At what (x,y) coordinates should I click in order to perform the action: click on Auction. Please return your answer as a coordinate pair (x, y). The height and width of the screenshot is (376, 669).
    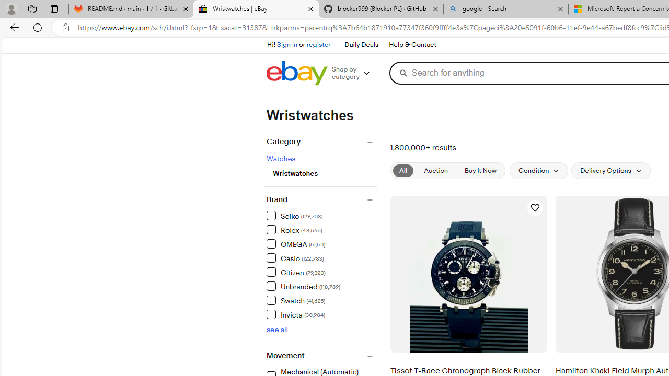
    Looking at the image, I should click on (436, 171).